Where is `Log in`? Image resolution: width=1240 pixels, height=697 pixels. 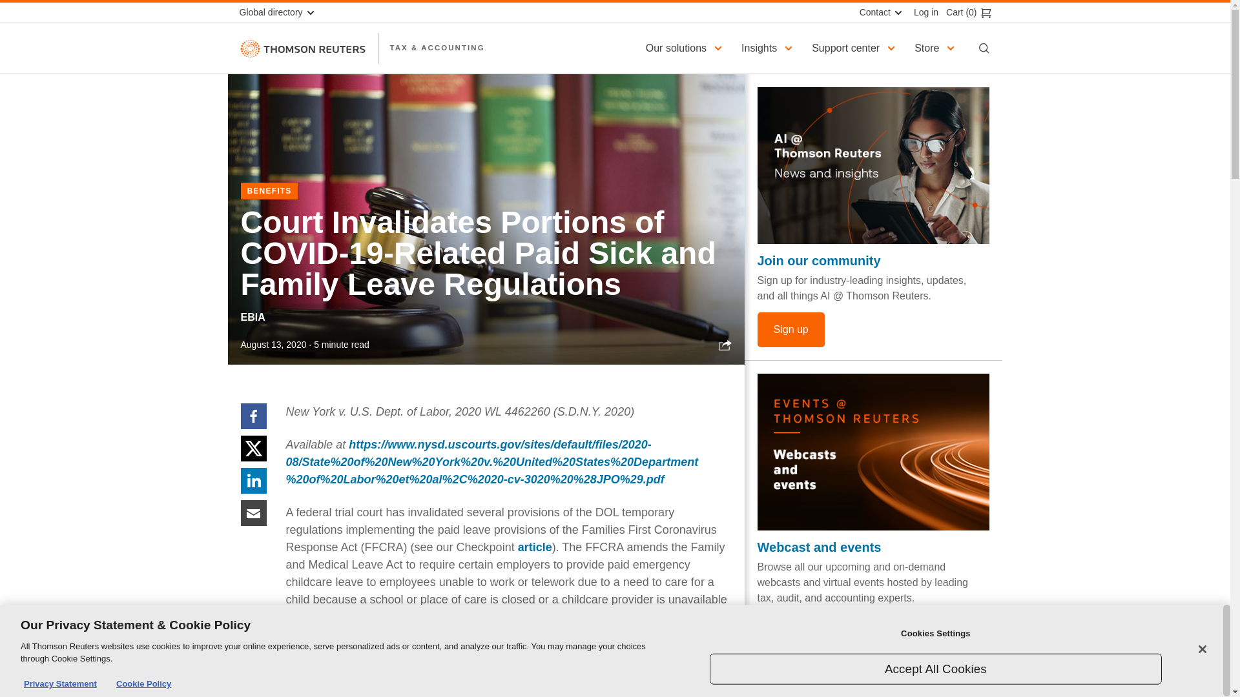 Log in is located at coordinates (922, 12).